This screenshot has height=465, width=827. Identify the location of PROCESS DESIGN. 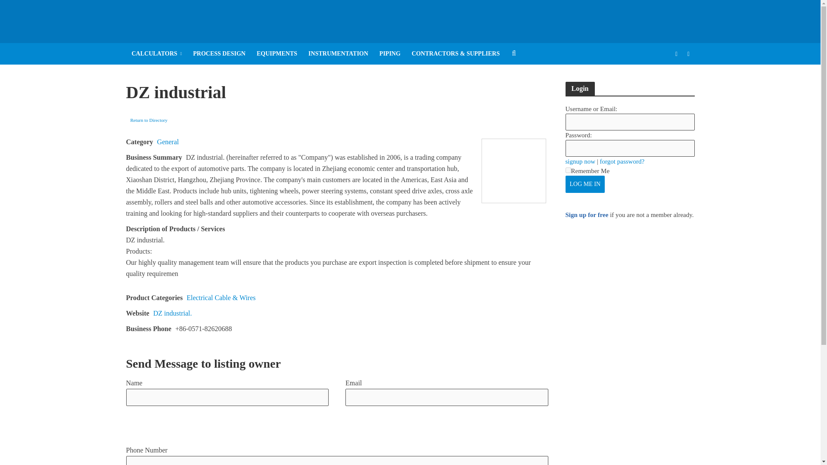
(219, 54).